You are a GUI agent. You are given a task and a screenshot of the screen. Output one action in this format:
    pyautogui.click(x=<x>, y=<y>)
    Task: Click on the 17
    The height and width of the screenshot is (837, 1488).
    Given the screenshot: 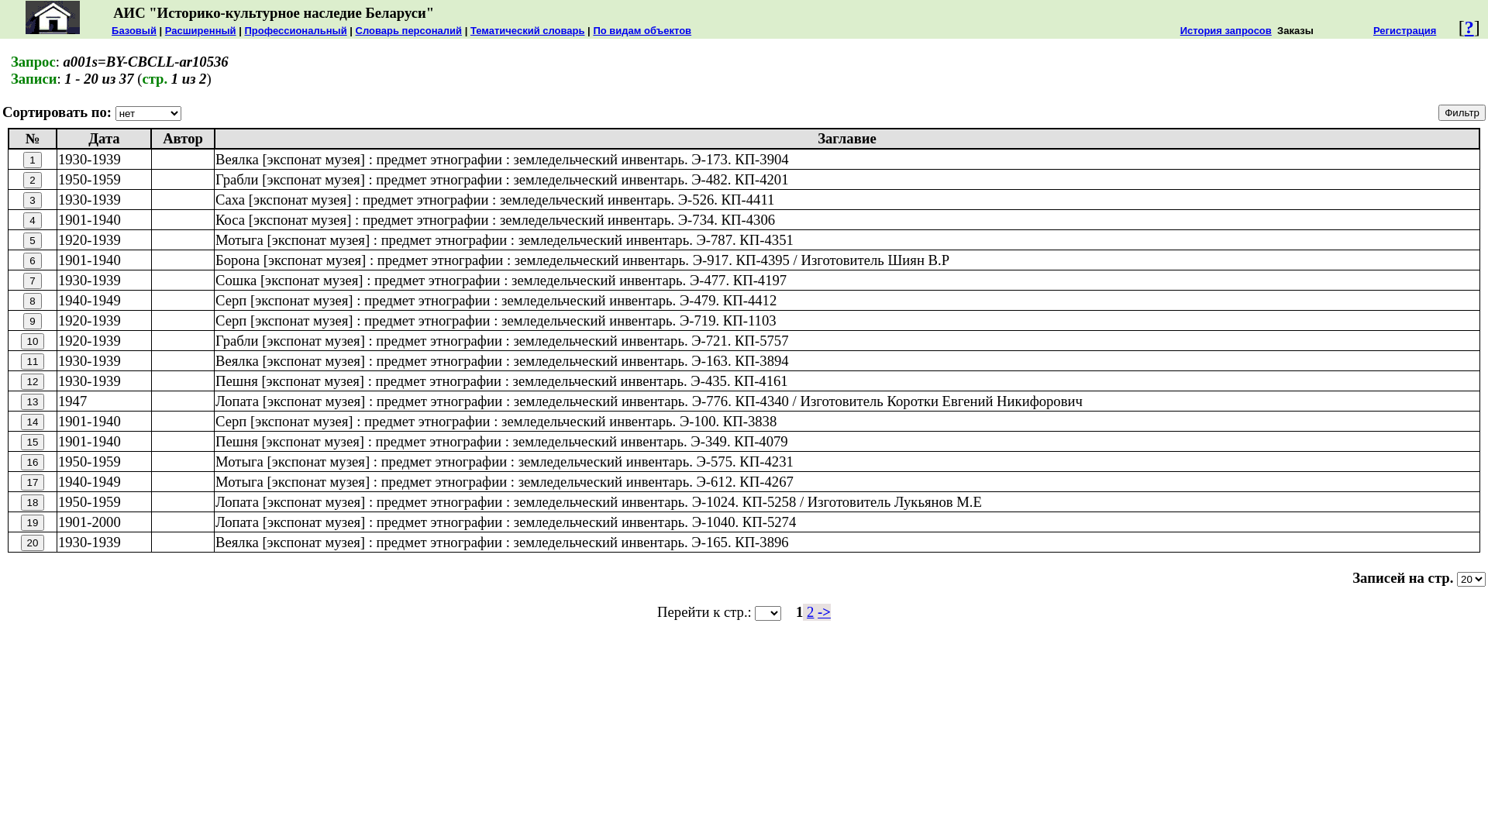 What is the action you would take?
    pyautogui.click(x=33, y=482)
    